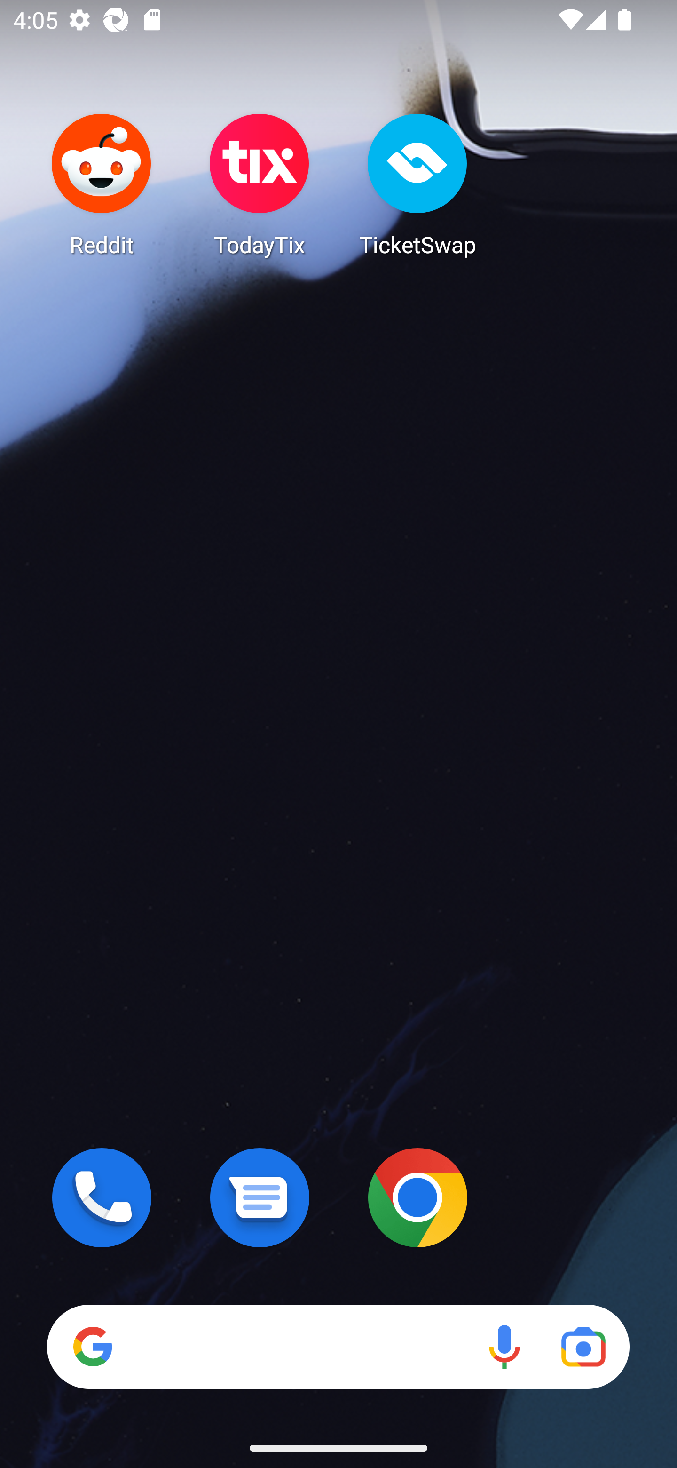 Image resolution: width=677 pixels, height=1468 pixels. Describe the element at coordinates (417, 1197) in the screenshot. I see `Chrome` at that location.